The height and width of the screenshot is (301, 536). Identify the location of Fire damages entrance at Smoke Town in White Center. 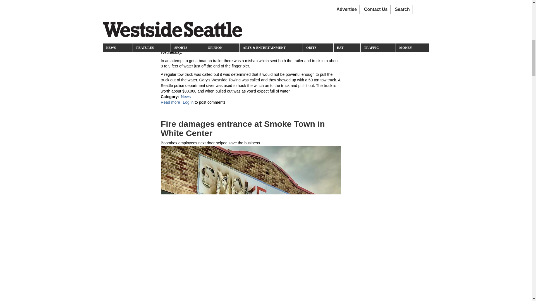
(243, 128).